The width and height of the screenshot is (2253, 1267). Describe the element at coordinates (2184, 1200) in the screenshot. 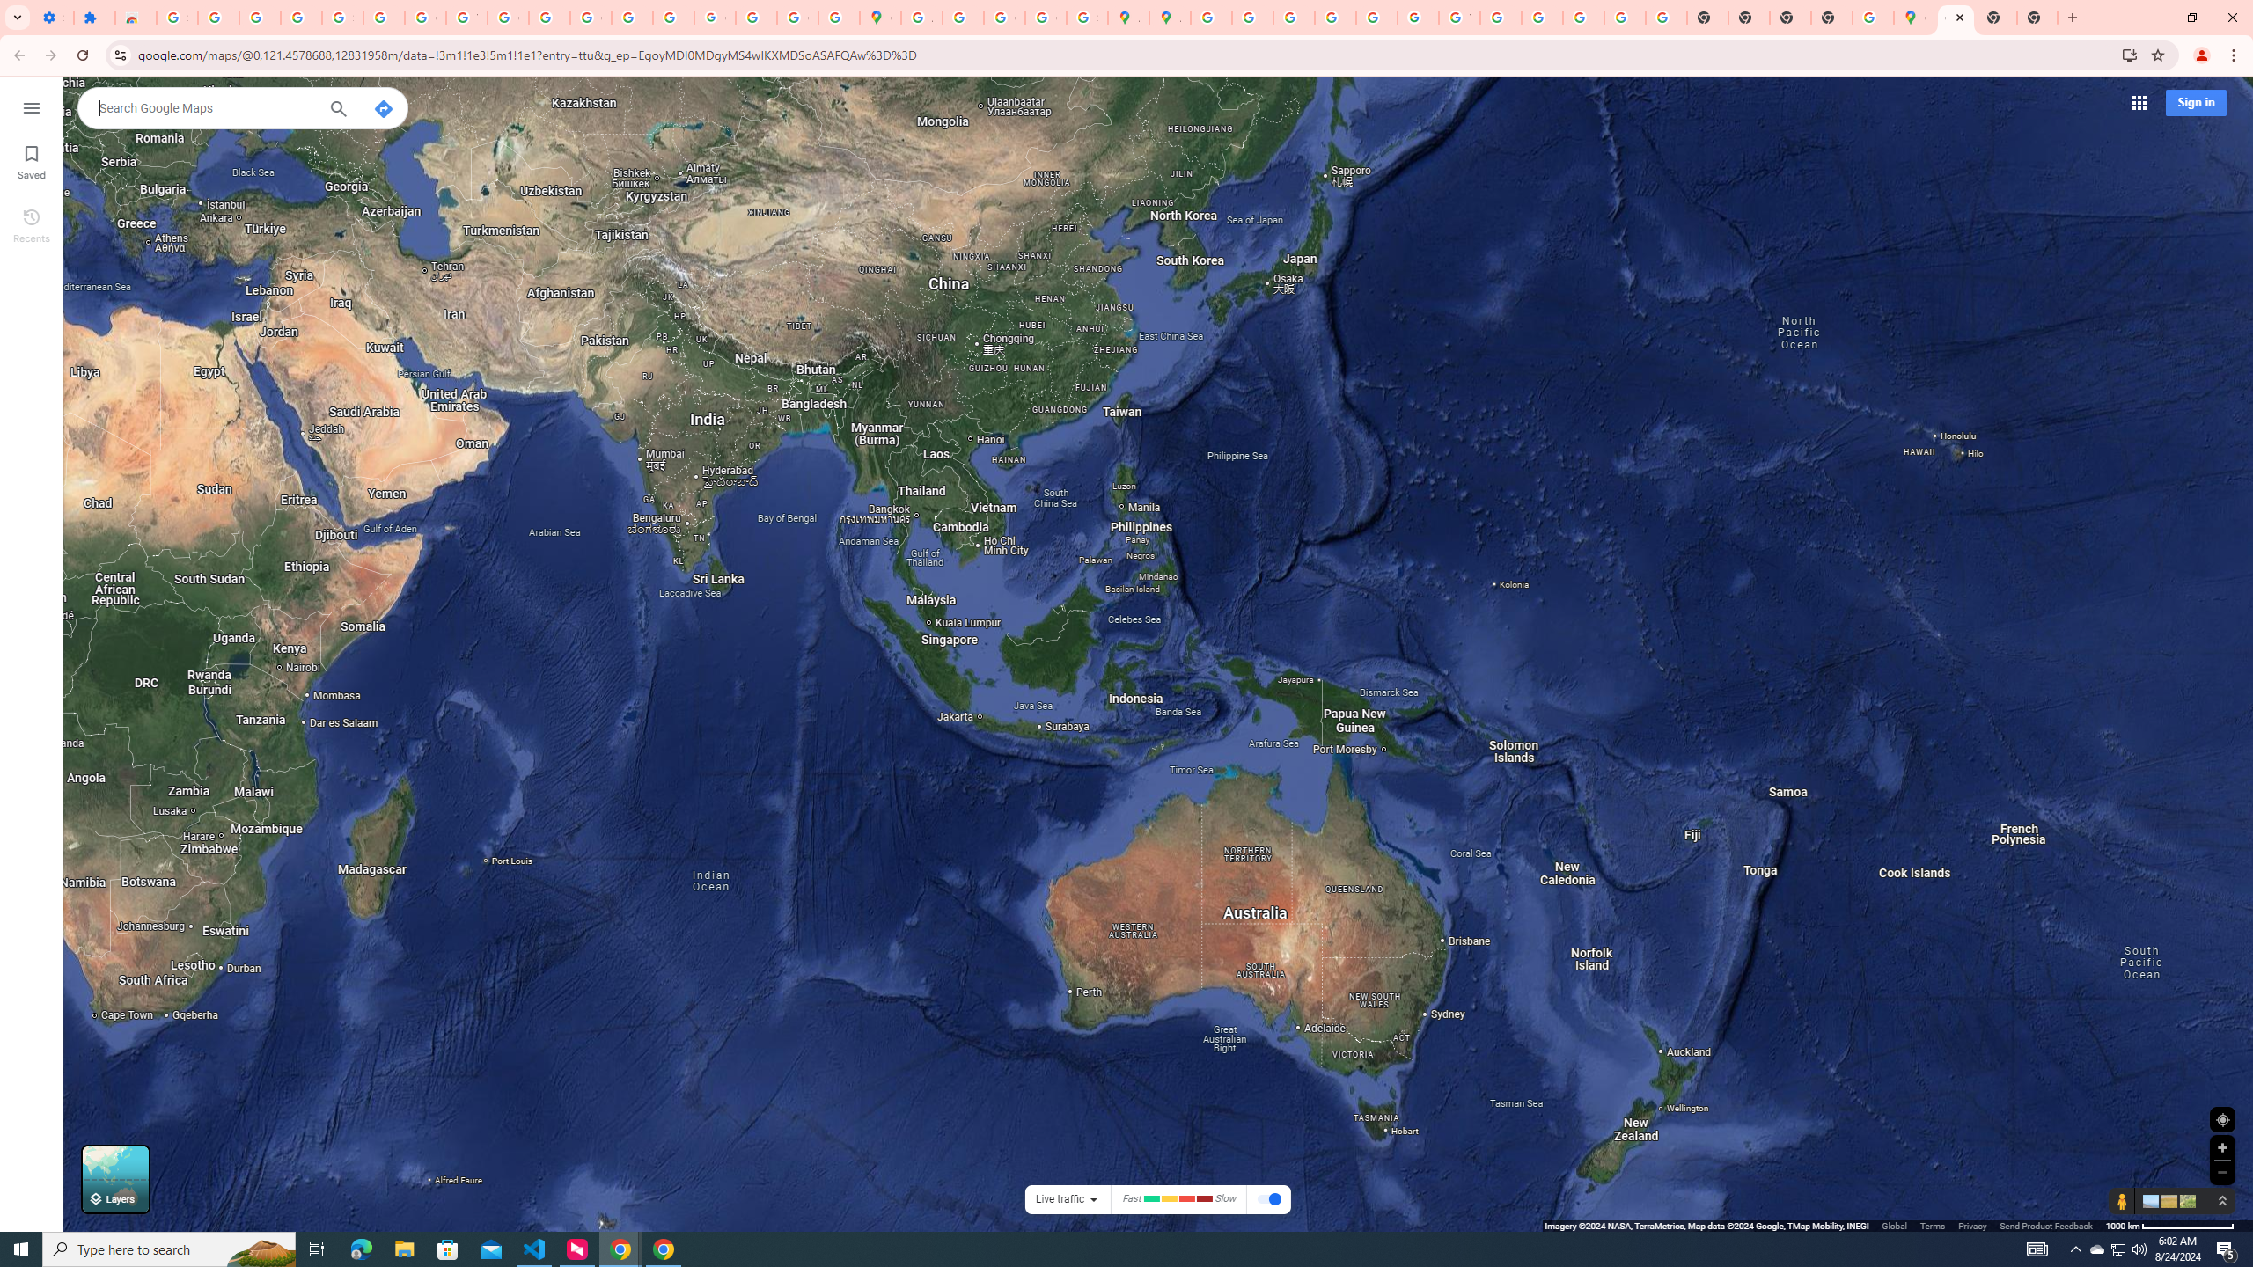

I see `Show imagery` at that location.